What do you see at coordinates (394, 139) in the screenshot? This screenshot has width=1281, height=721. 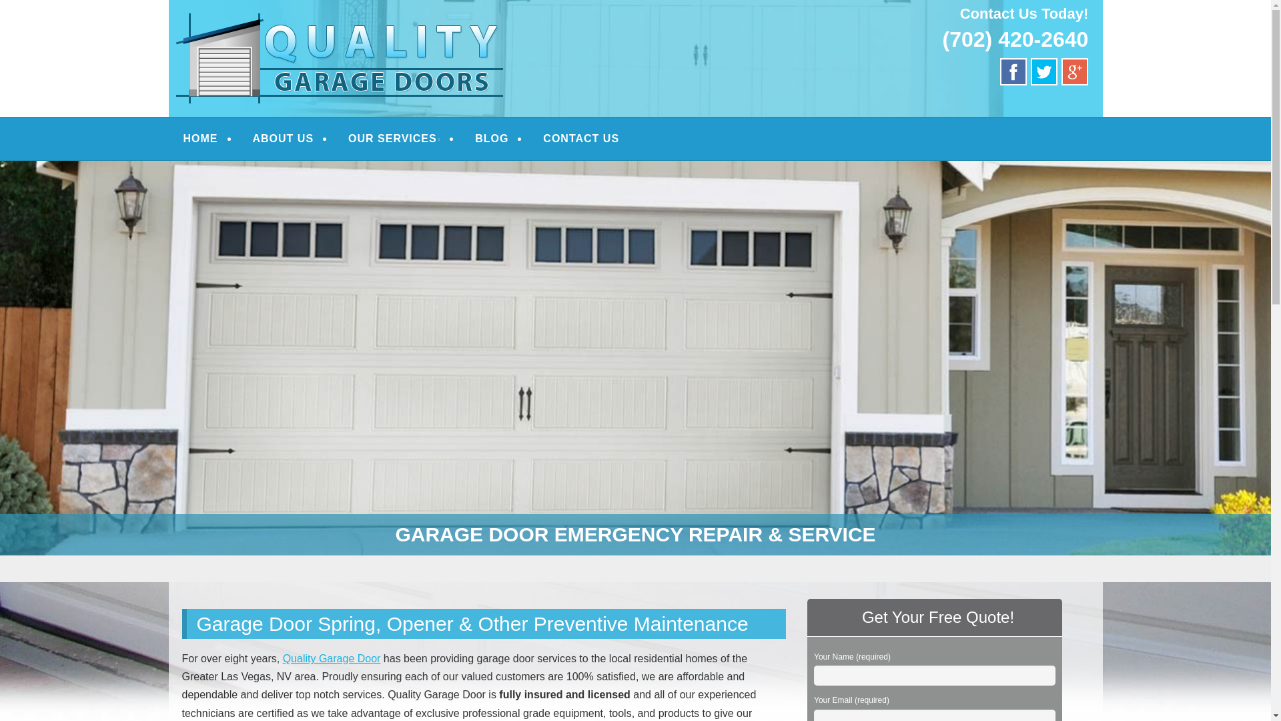 I see `OUR SERVICES` at bounding box center [394, 139].